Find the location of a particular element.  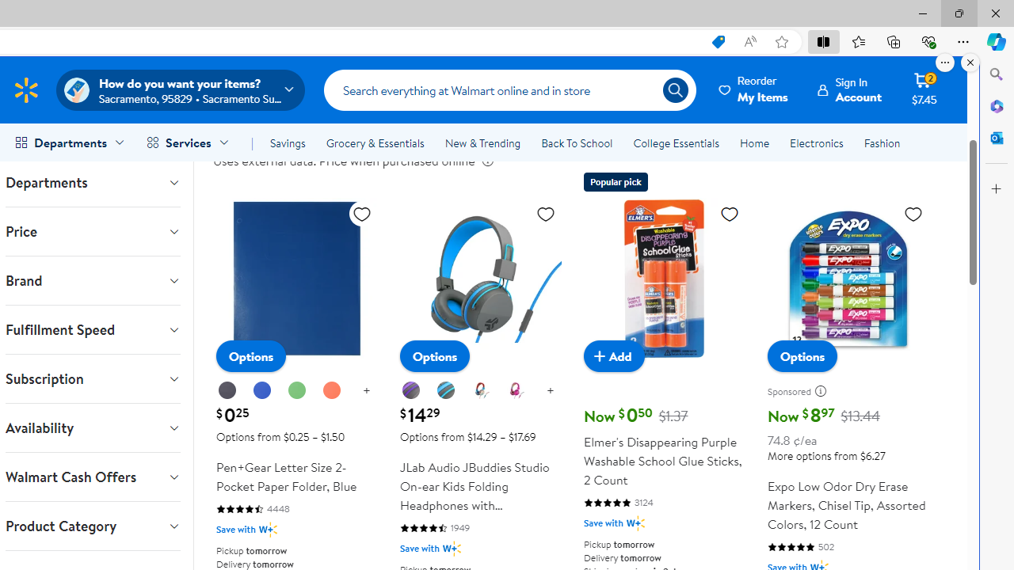

Home is located at coordinates (754, 142).